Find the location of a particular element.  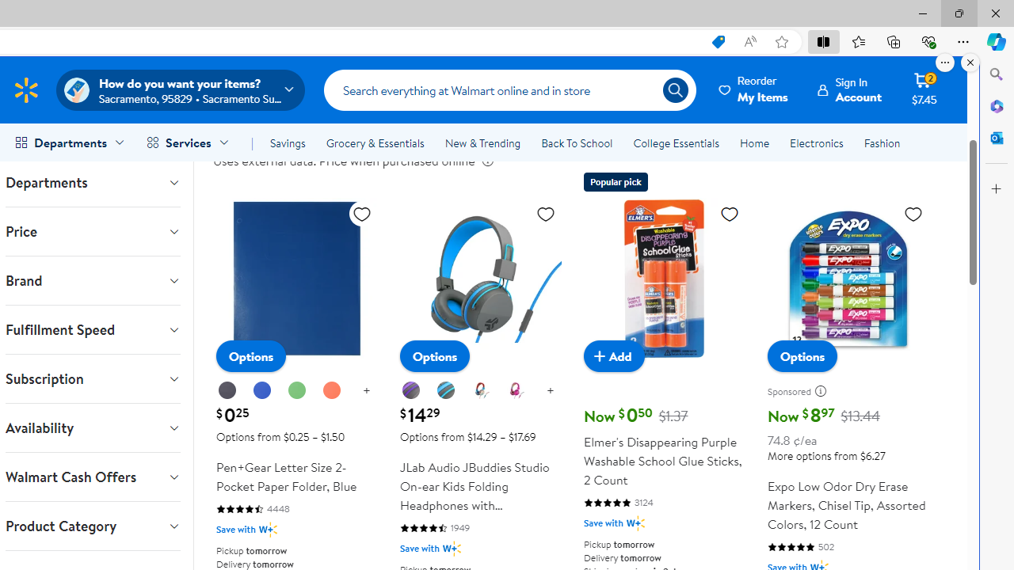

Home is located at coordinates (754, 142).